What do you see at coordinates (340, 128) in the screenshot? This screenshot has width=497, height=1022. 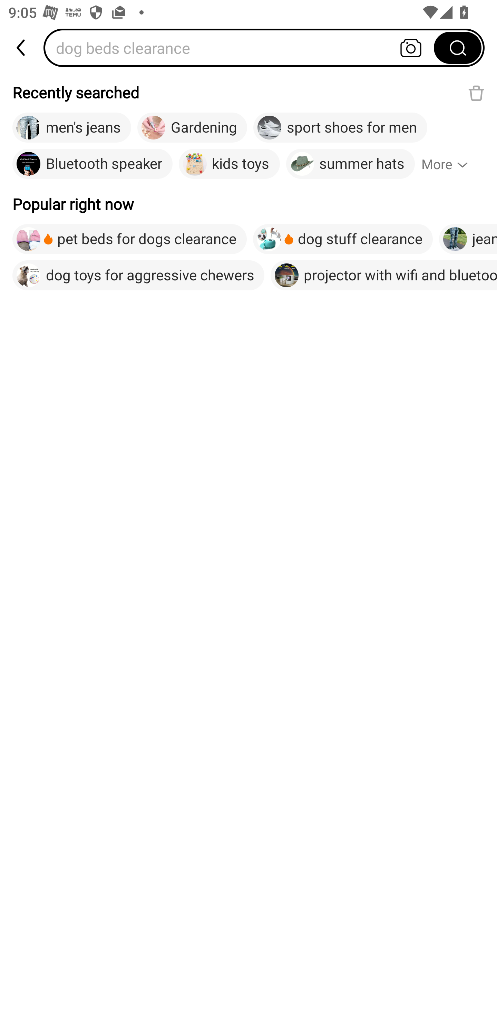 I see `sport shoes for men` at bounding box center [340, 128].